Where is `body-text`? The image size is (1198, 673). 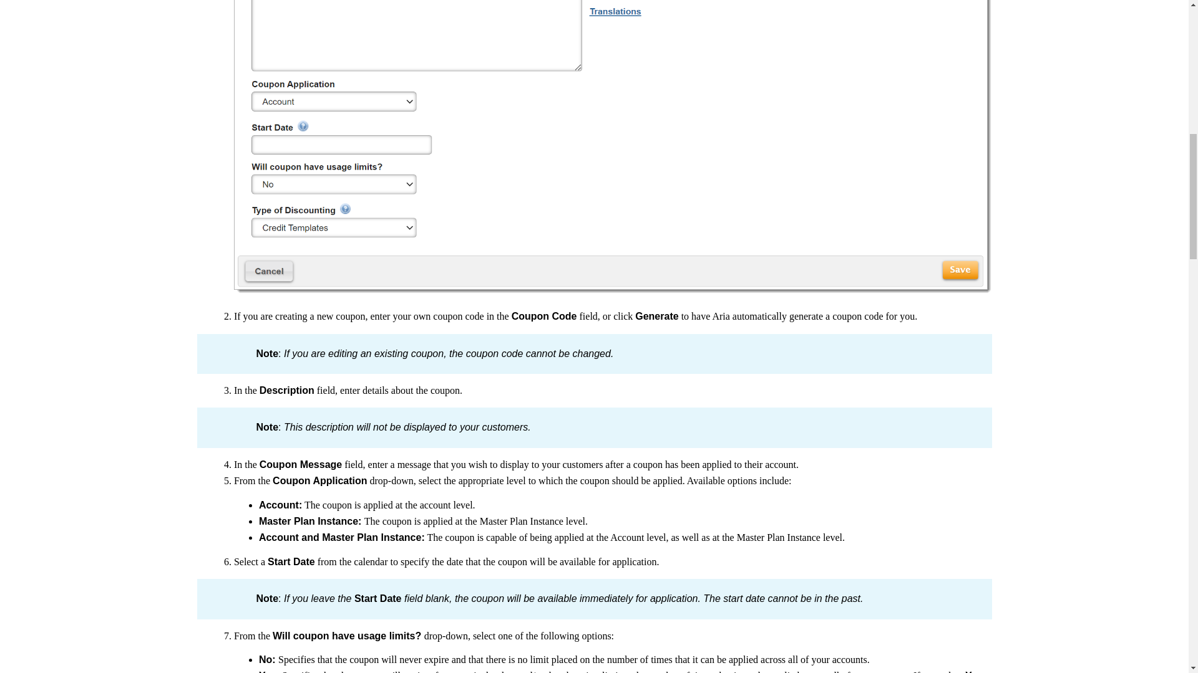 body-text is located at coordinates (593, 651).